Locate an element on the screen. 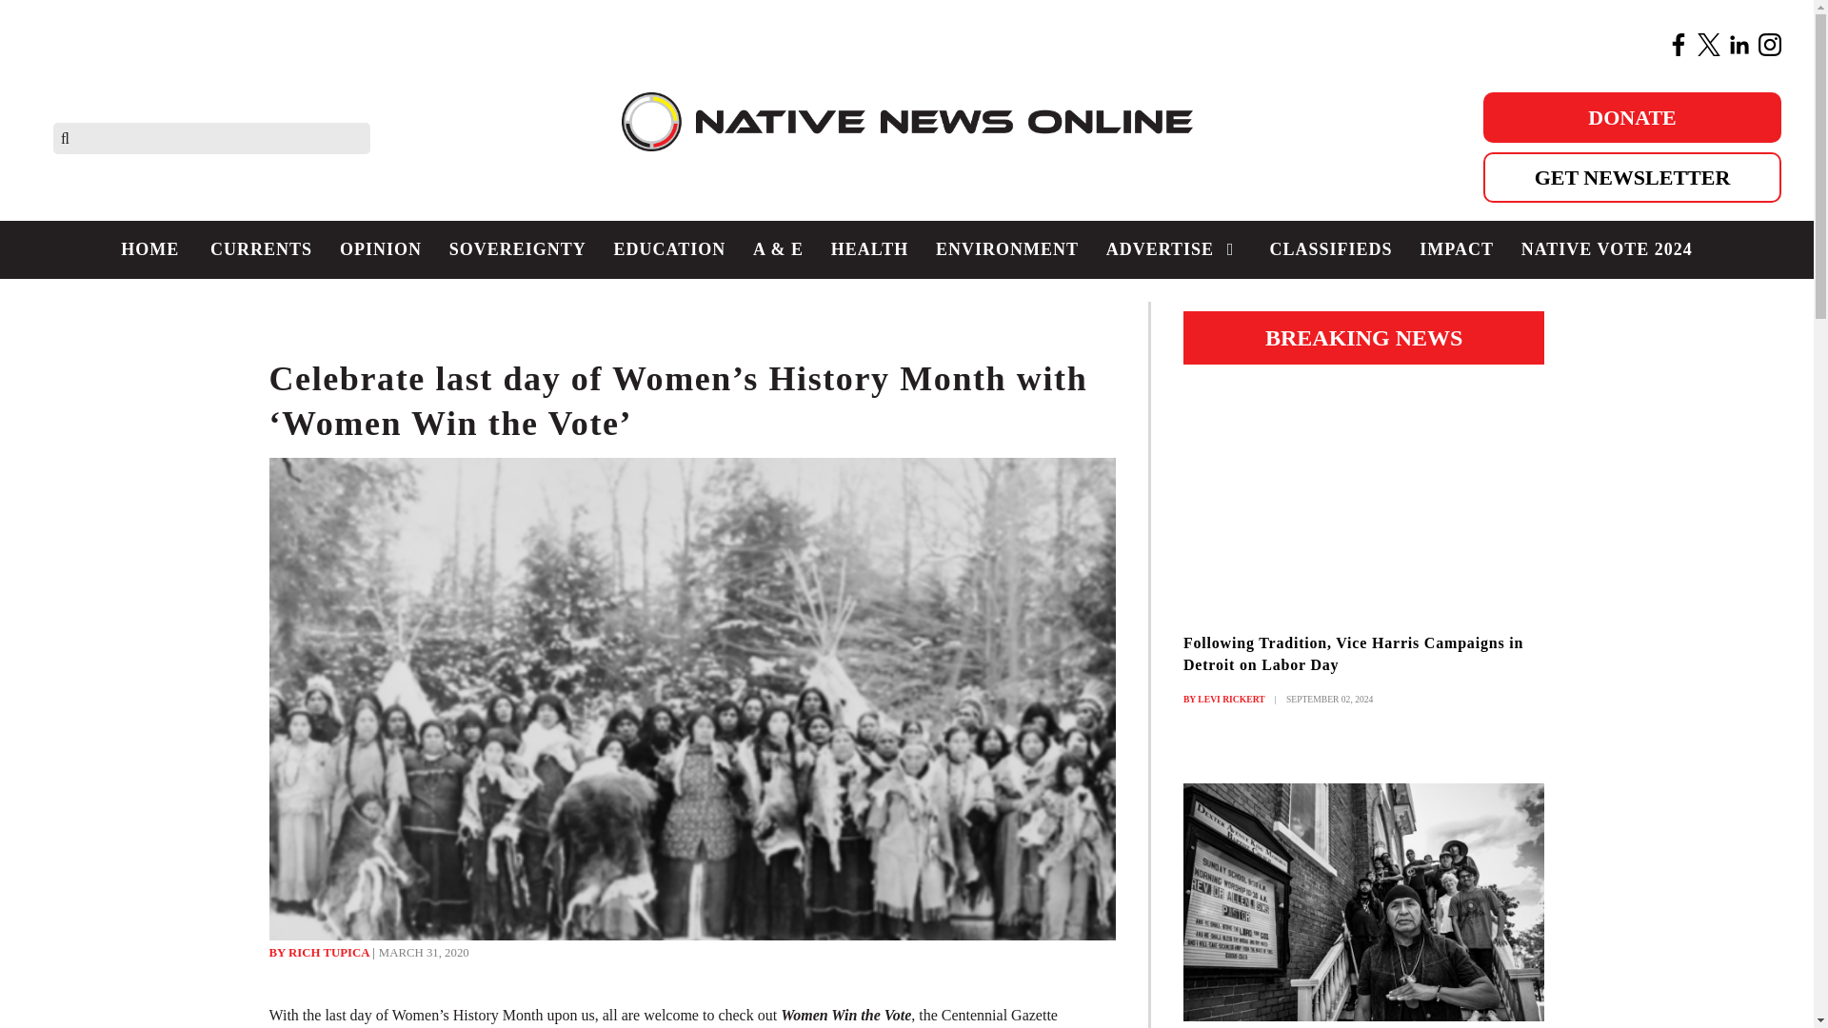 The width and height of the screenshot is (1828, 1028). ADVERTISE is located at coordinates (1173, 249).